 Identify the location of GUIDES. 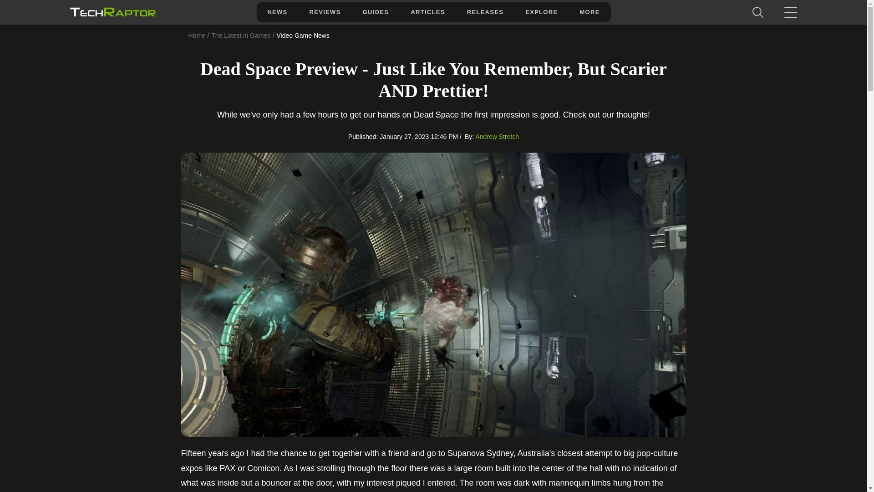
(376, 12).